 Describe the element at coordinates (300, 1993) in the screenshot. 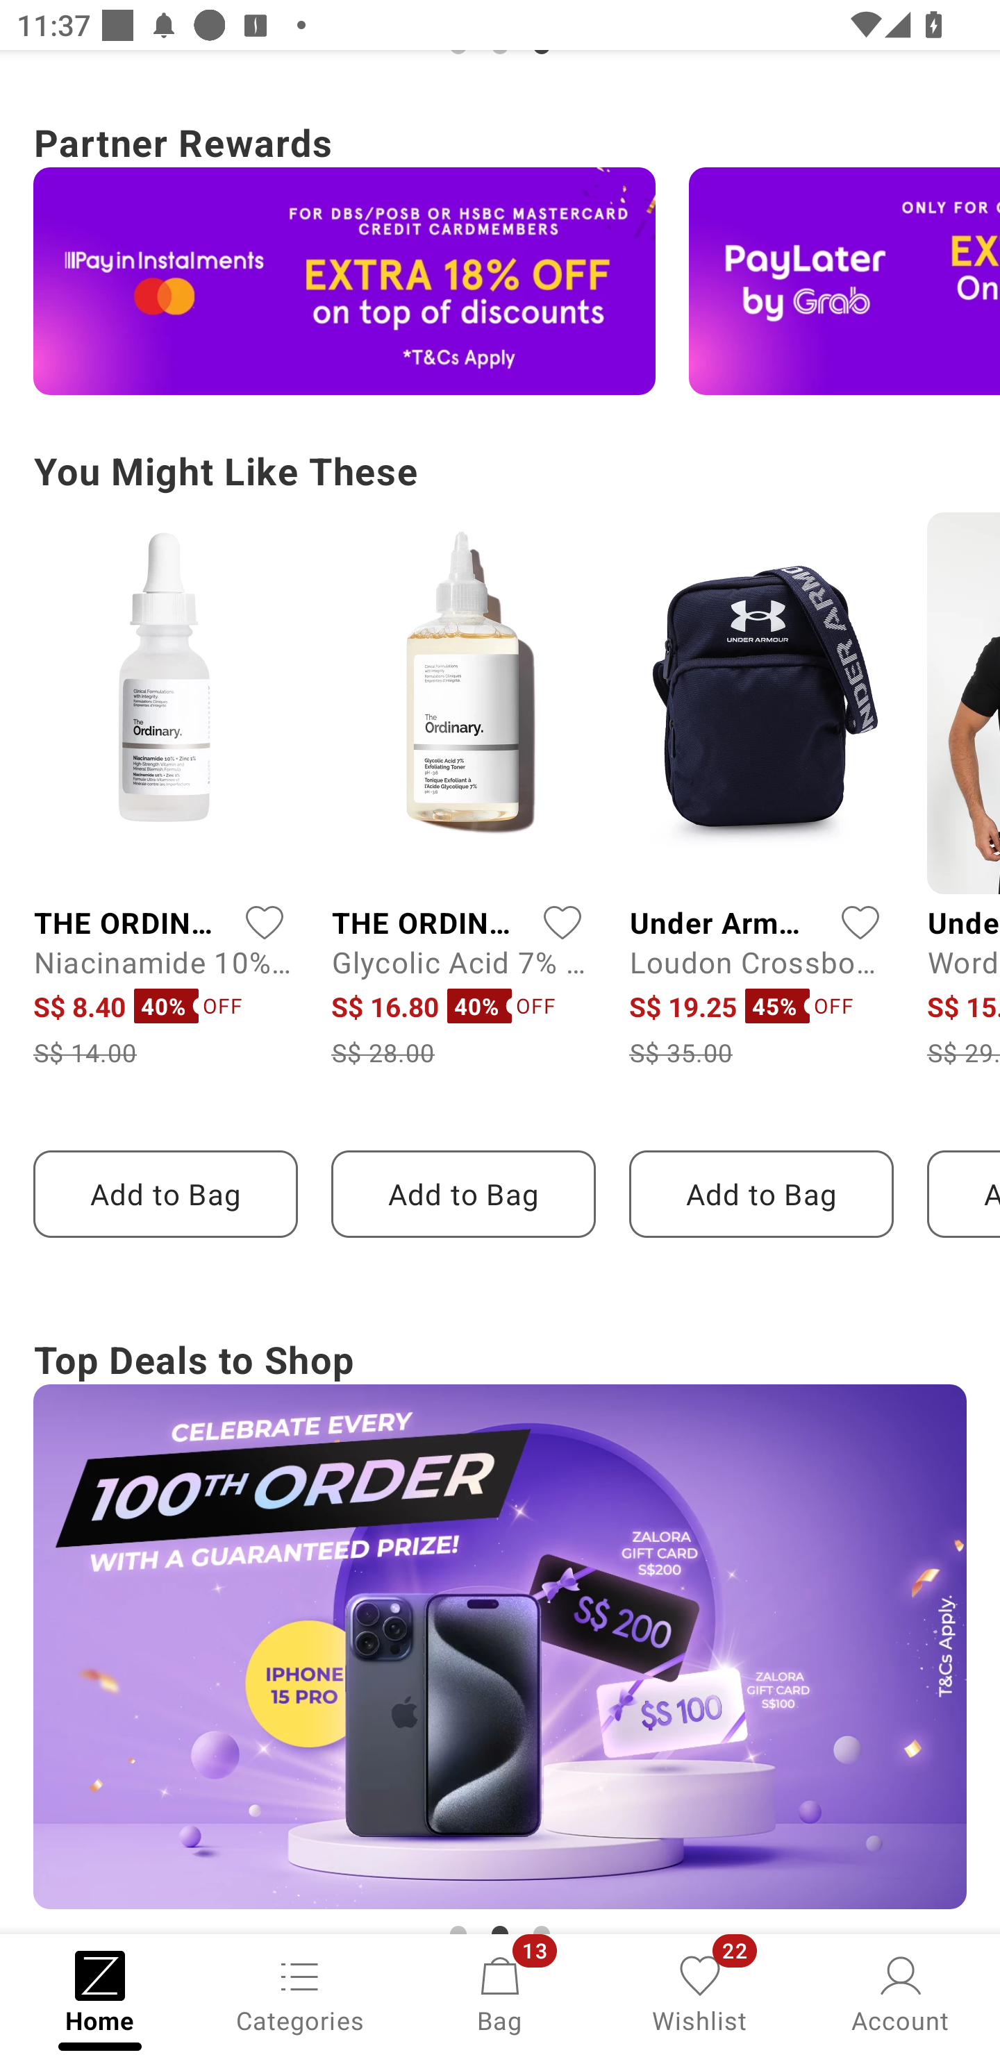

I see `Categories` at that location.